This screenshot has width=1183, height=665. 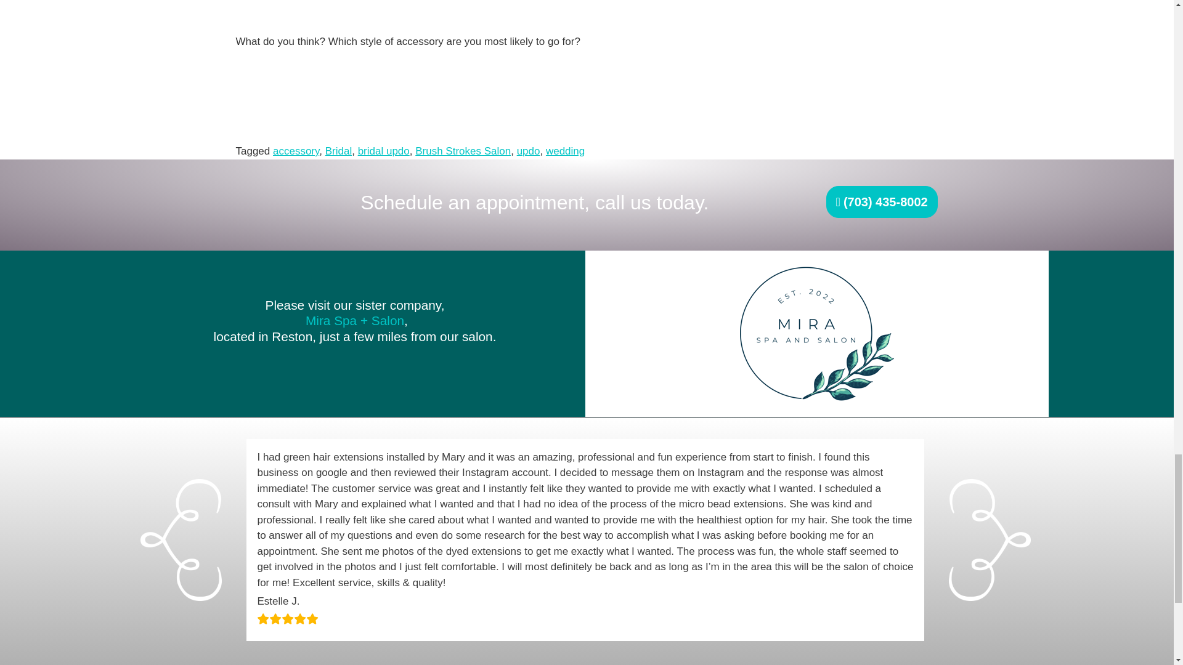 What do you see at coordinates (296, 151) in the screenshot?
I see `accessory` at bounding box center [296, 151].